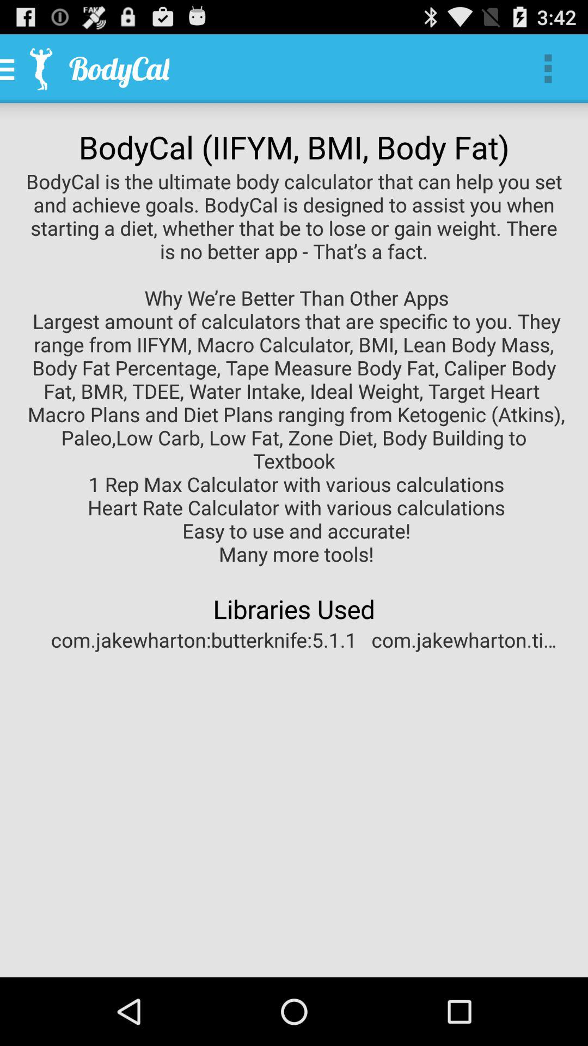  I want to click on open item next to bodycal app, so click(548, 69).